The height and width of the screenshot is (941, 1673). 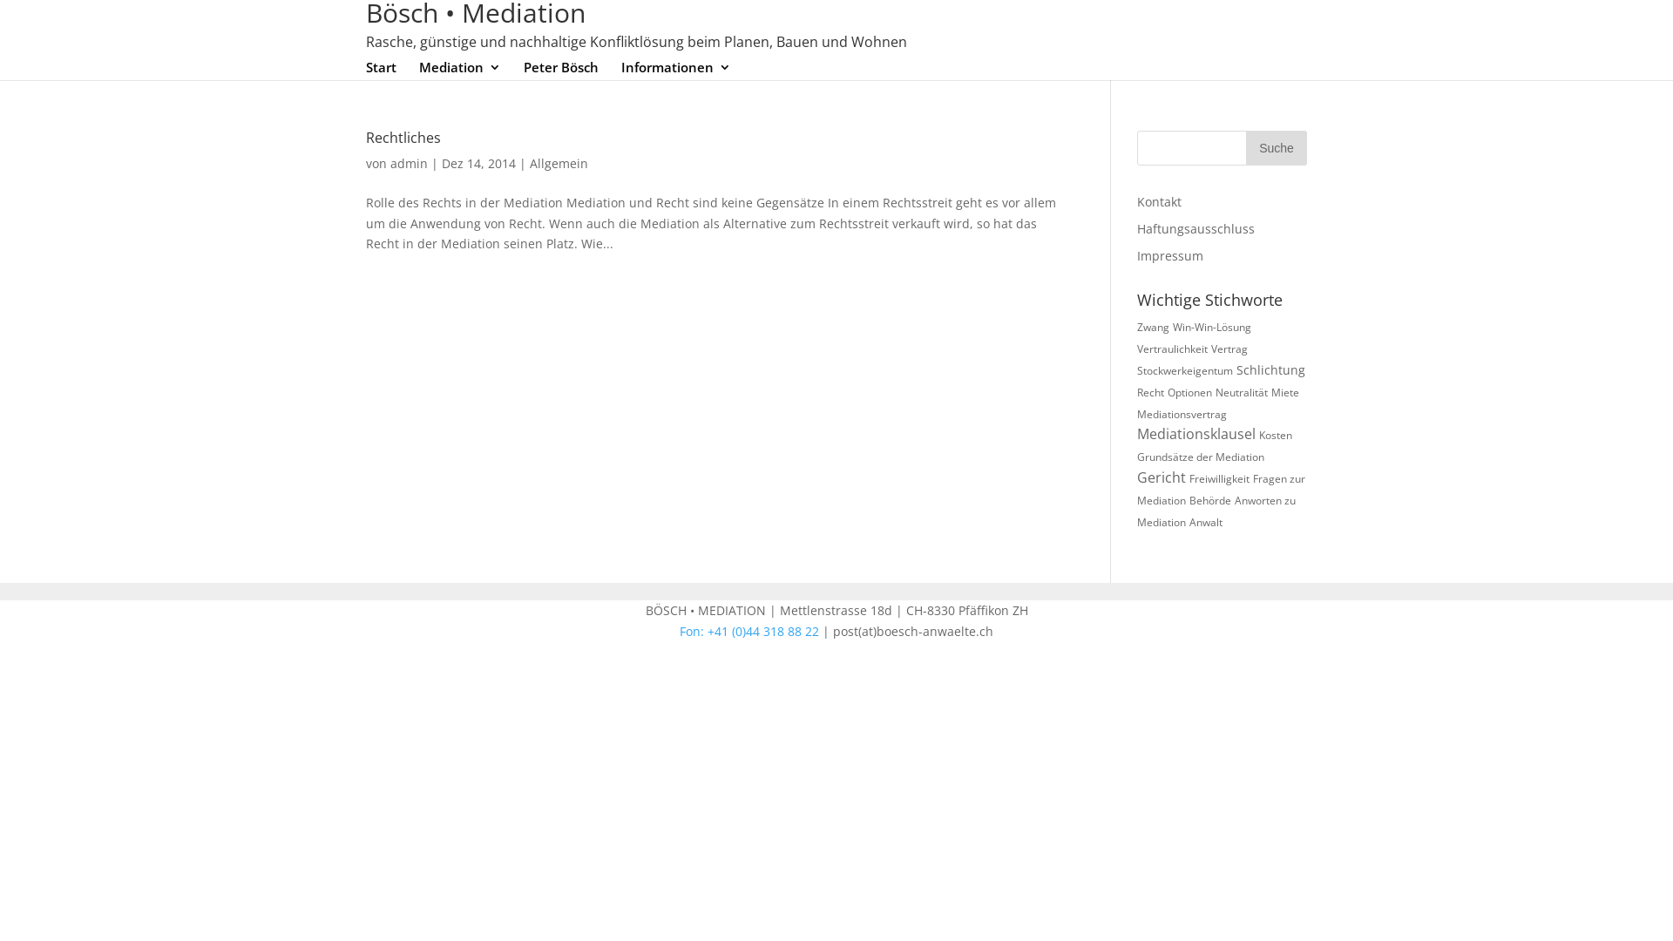 What do you see at coordinates (1276, 436) in the screenshot?
I see `Kosten` at bounding box center [1276, 436].